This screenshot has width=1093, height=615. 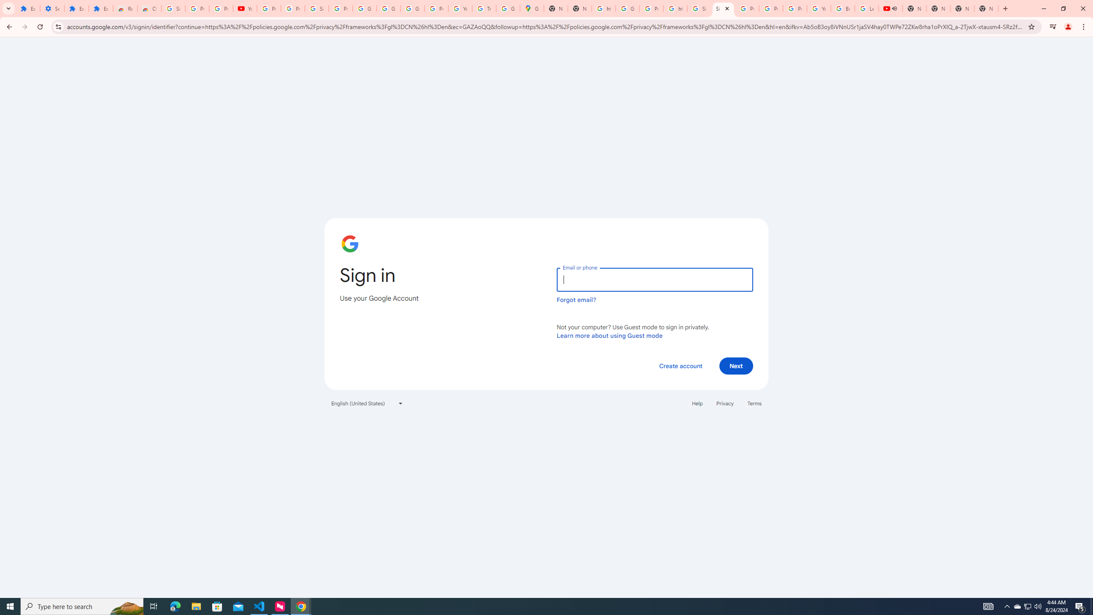 What do you see at coordinates (245, 9) in the screenshot?
I see `YouTube` at bounding box center [245, 9].